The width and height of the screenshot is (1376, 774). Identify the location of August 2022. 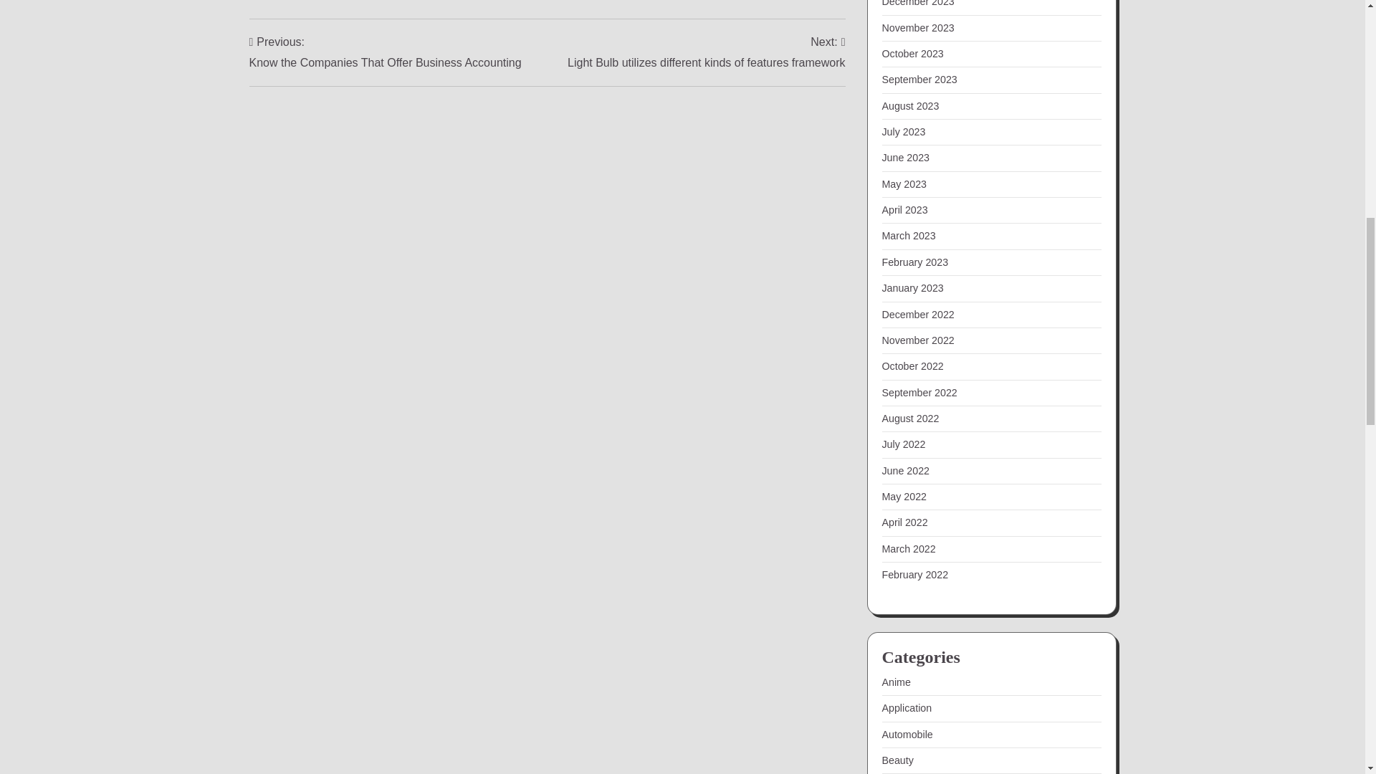
(910, 418).